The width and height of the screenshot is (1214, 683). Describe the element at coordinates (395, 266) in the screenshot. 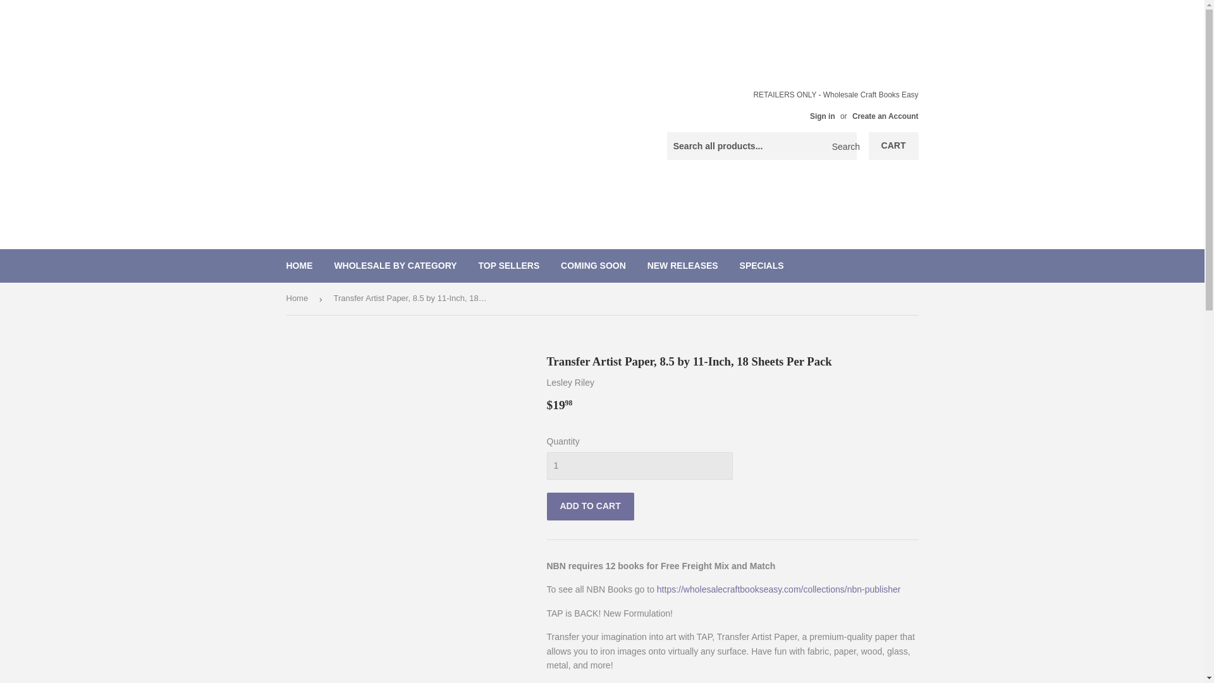

I see `WHOLESALE BY CATEGORY` at that location.